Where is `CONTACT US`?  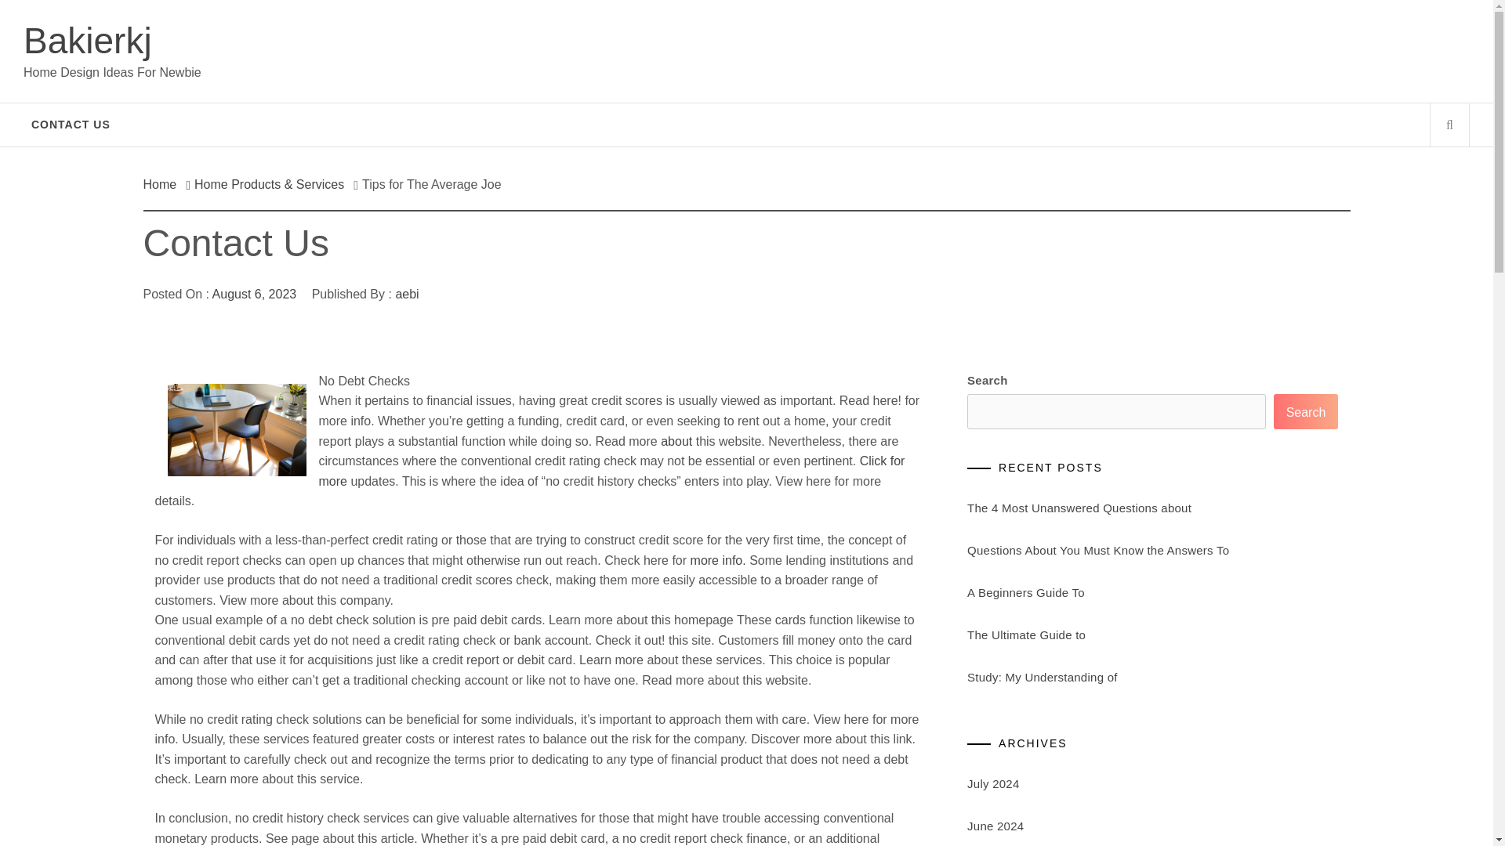 CONTACT US is located at coordinates (71, 124).